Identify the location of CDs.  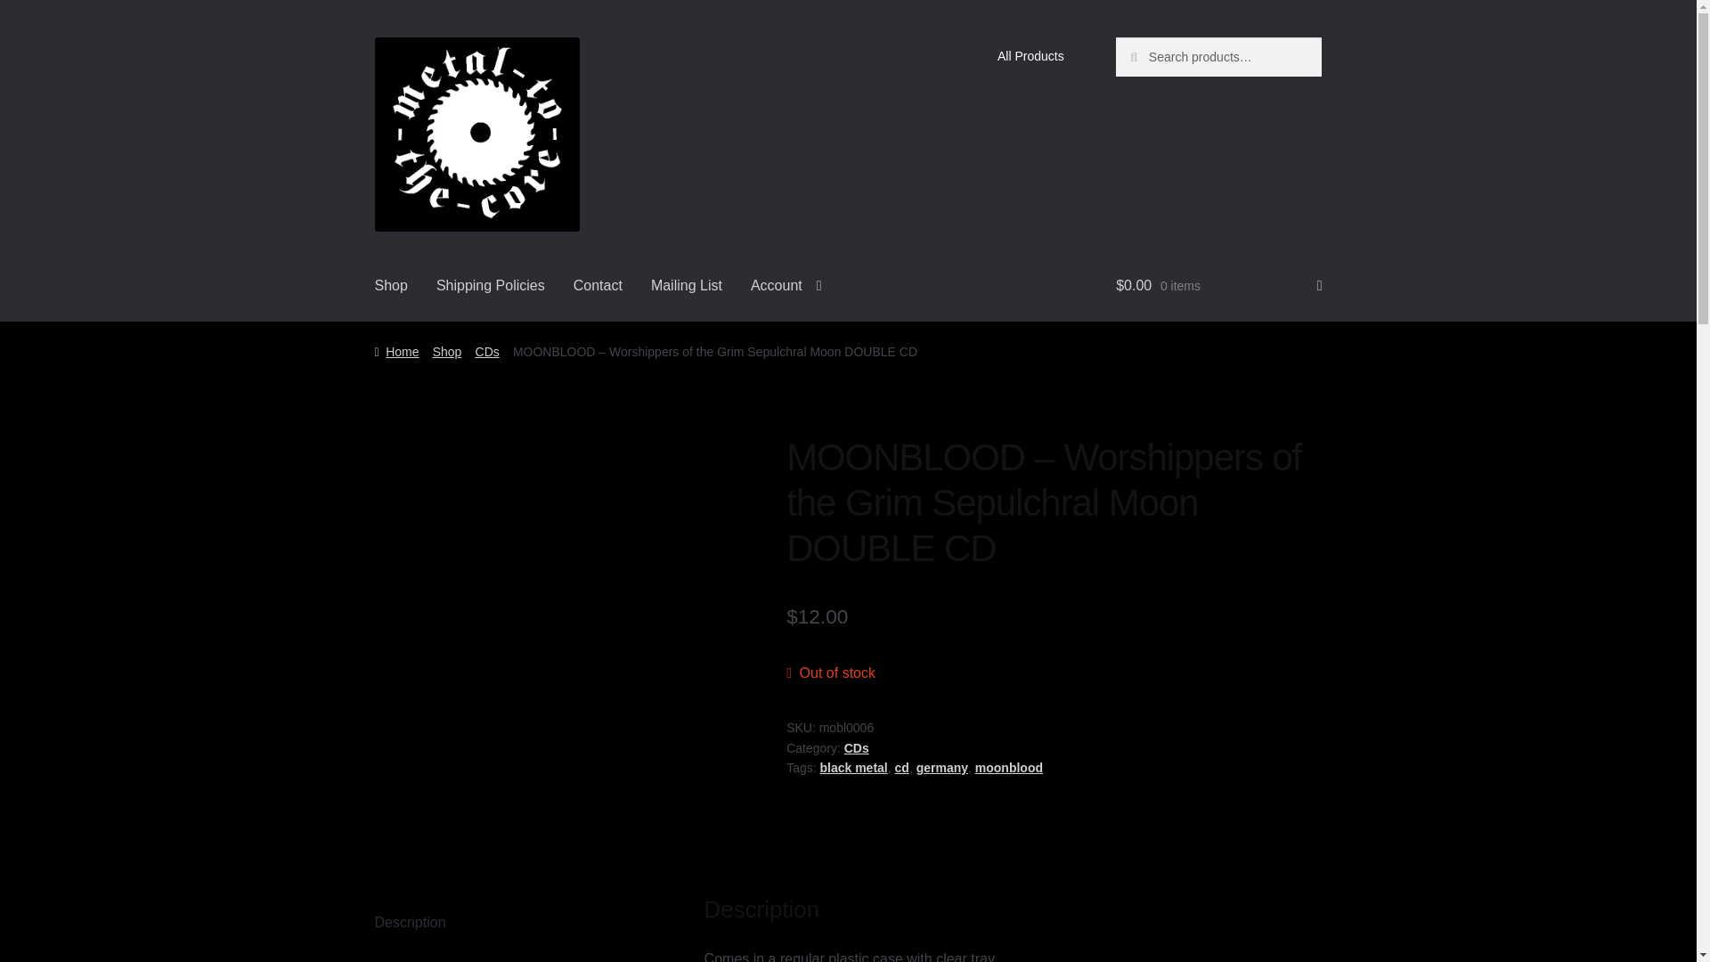
(857, 747).